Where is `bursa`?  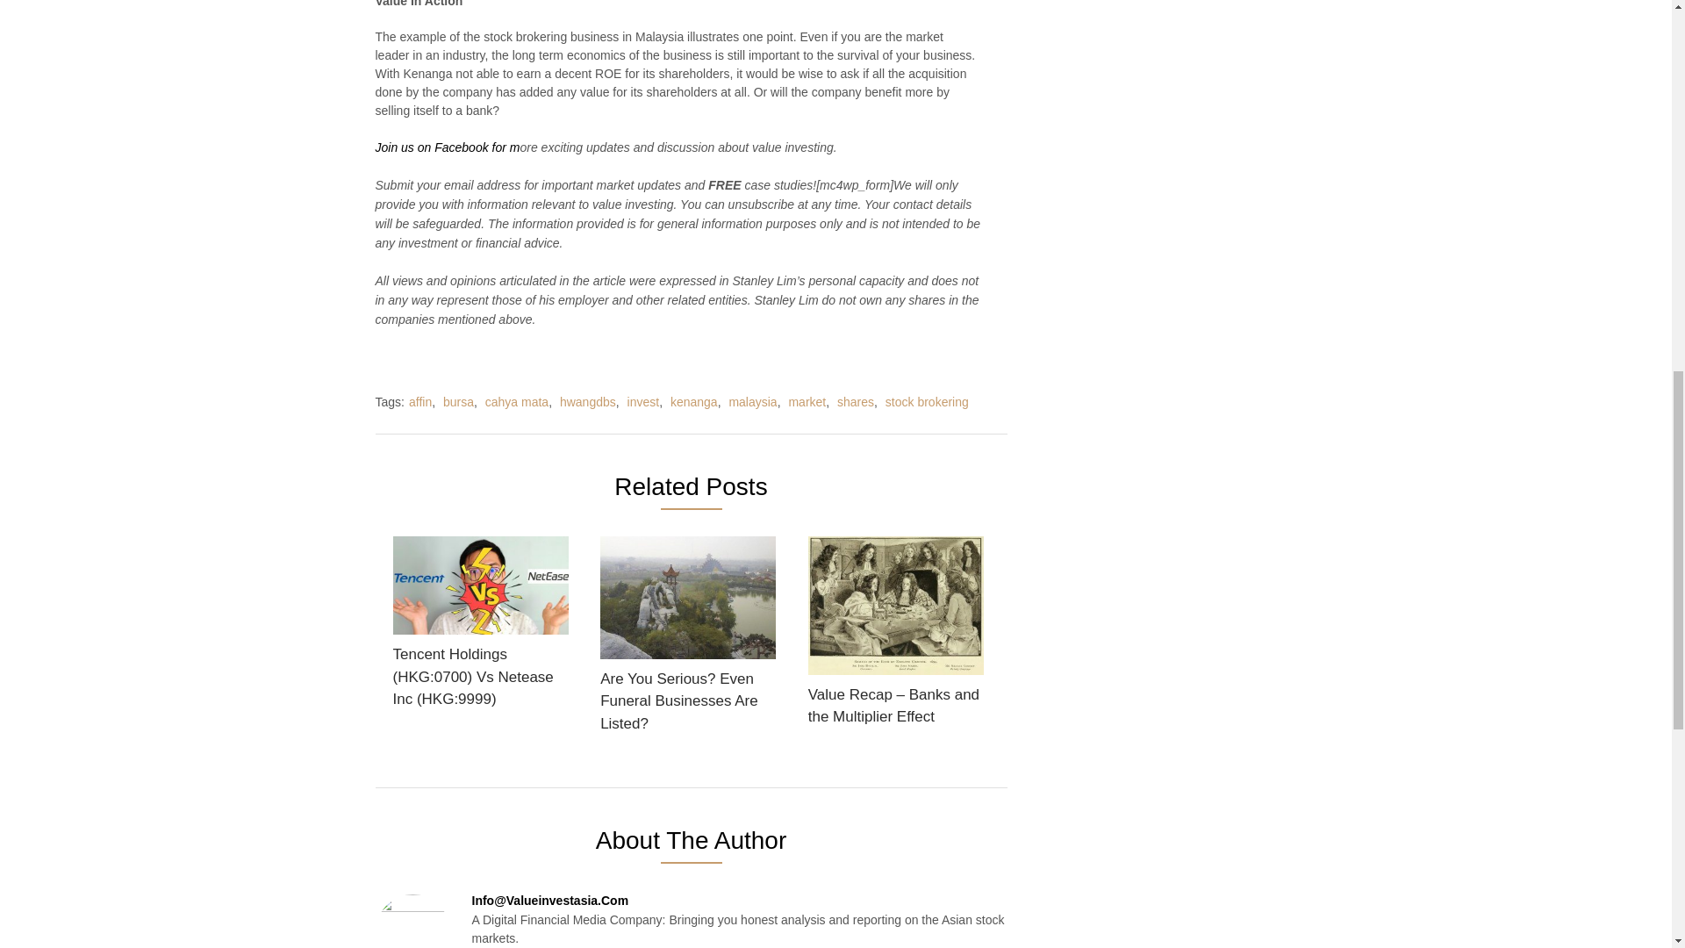
bursa is located at coordinates (458, 402).